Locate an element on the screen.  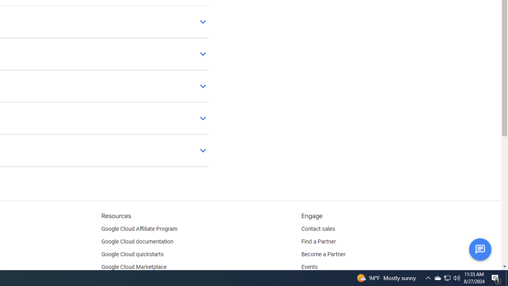
Become a Partner is located at coordinates (323, 254).